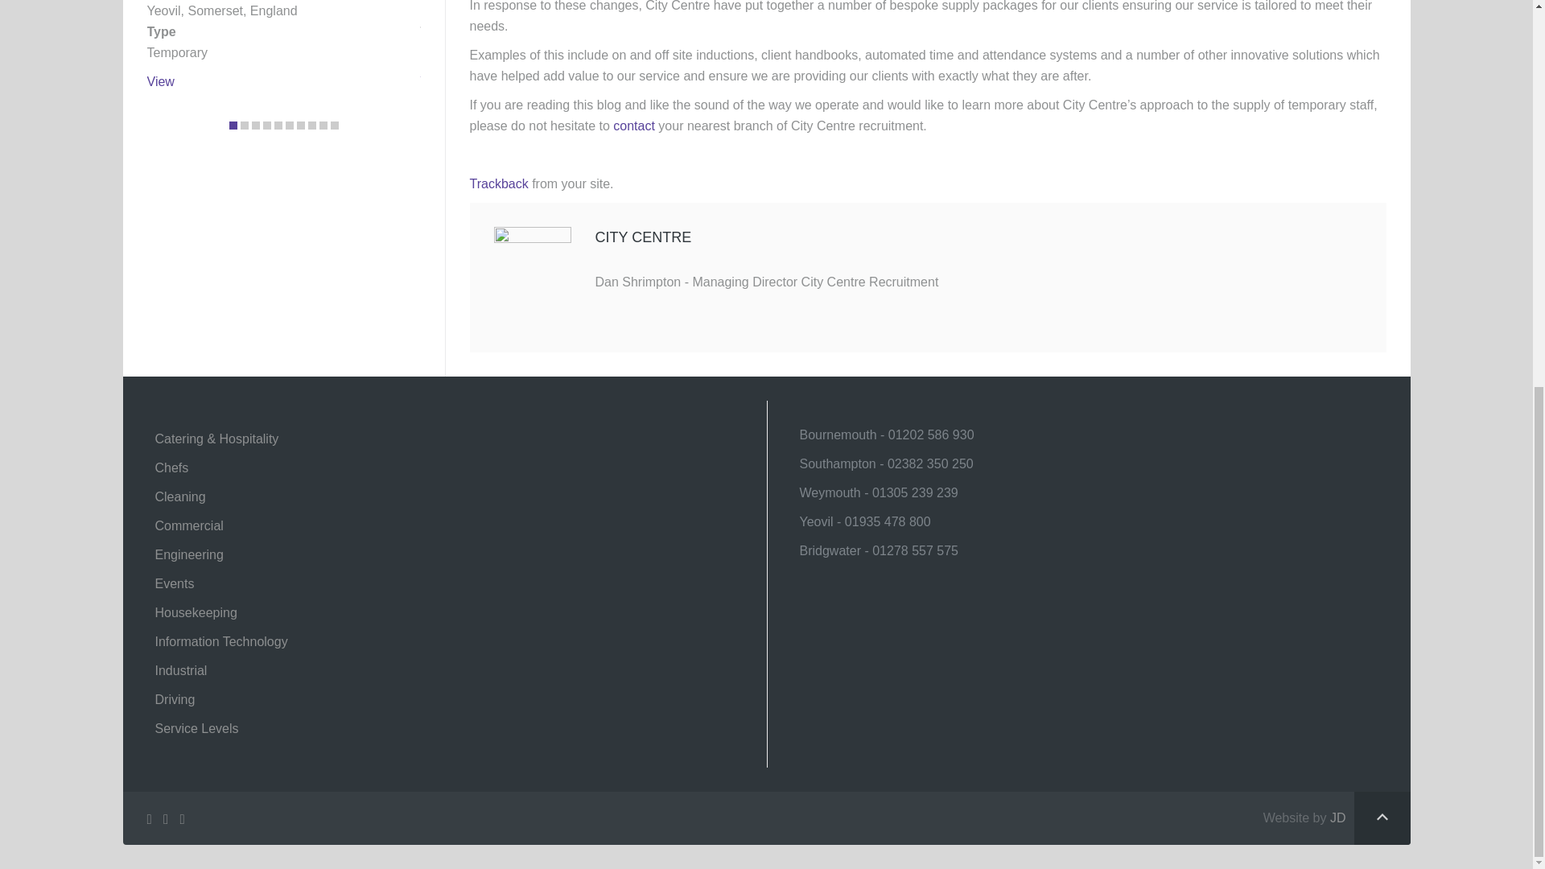 This screenshot has width=1545, height=869. What do you see at coordinates (499, 183) in the screenshot?
I see `Trackback` at bounding box center [499, 183].